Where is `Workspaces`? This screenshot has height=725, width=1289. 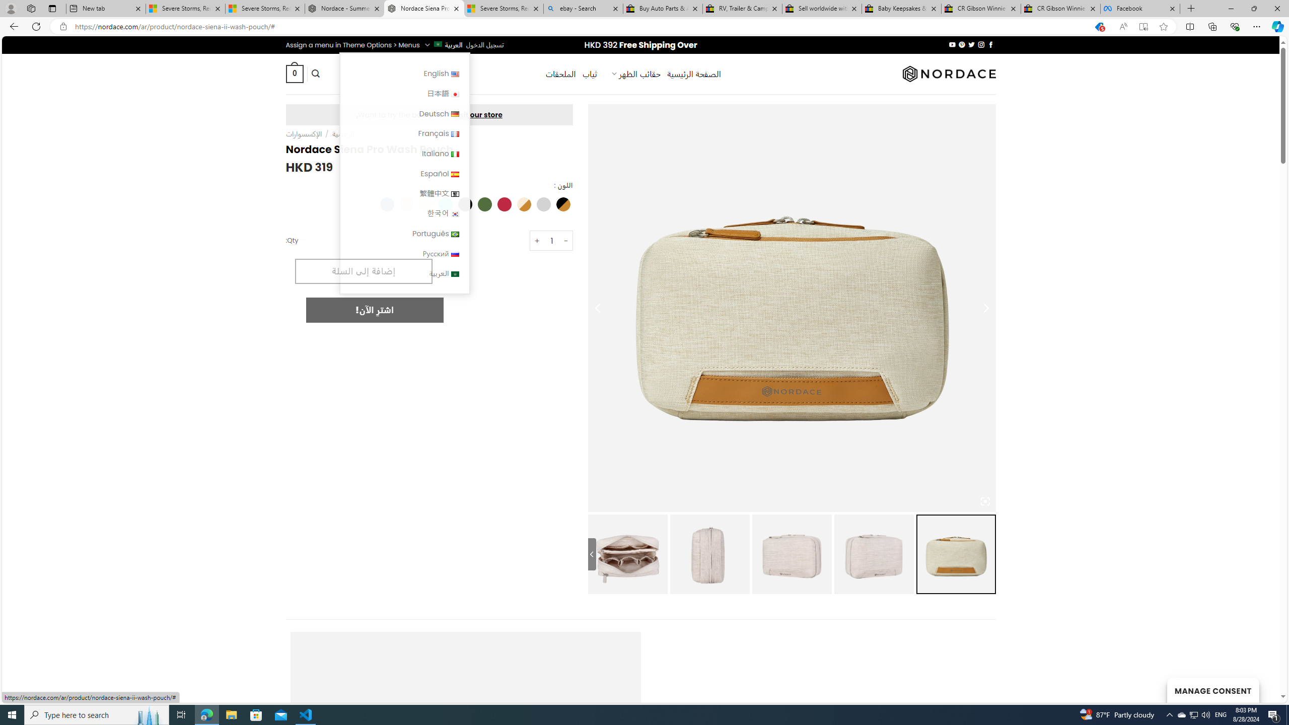 Workspaces is located at coordinates (31, 8).